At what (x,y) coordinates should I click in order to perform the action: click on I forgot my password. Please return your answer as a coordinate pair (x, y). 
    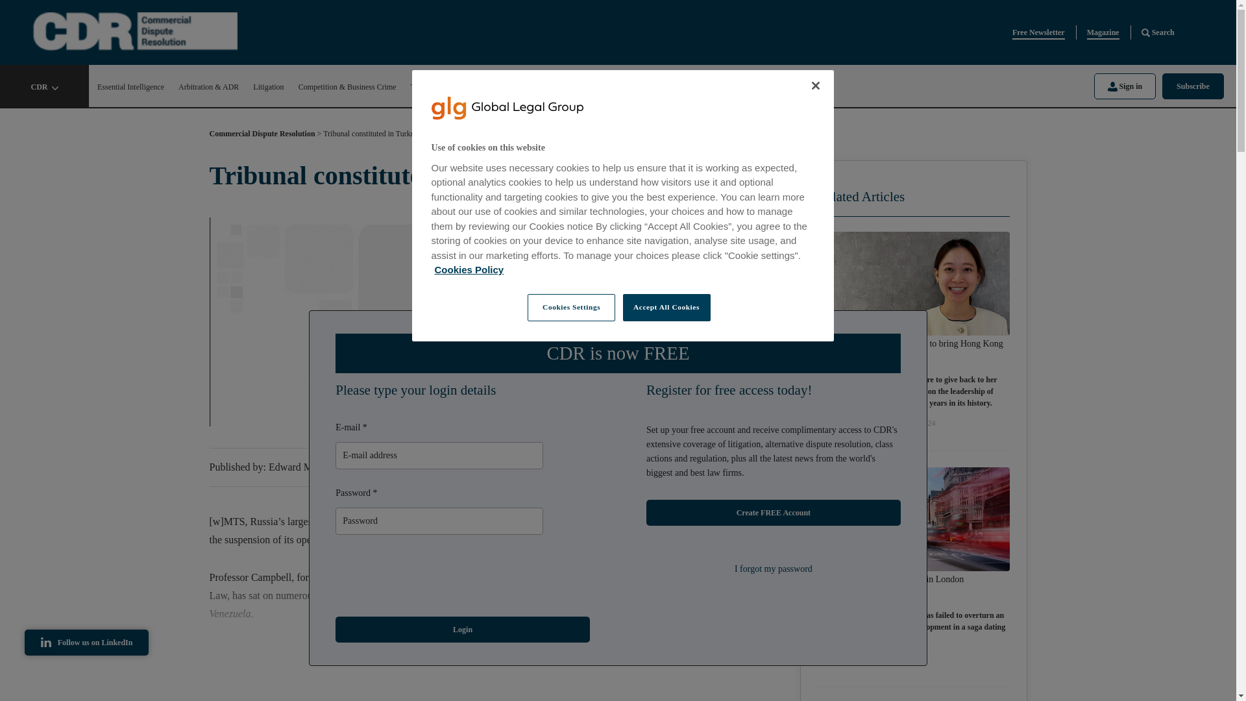
    Looking at the image, I should click on (774, 569).